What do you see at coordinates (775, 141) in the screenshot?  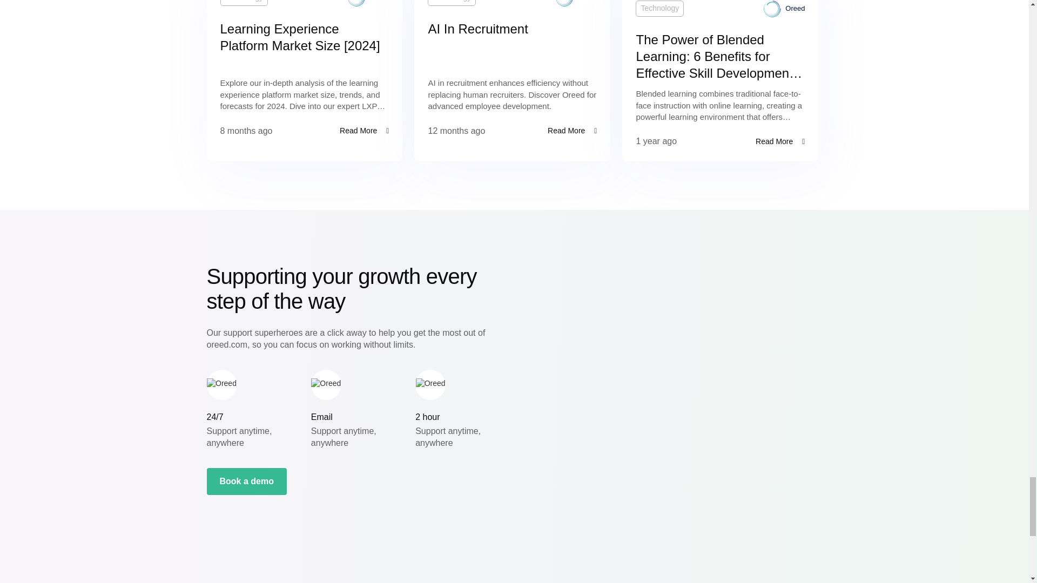 I see `Read More` at bounding box center [775, 141].